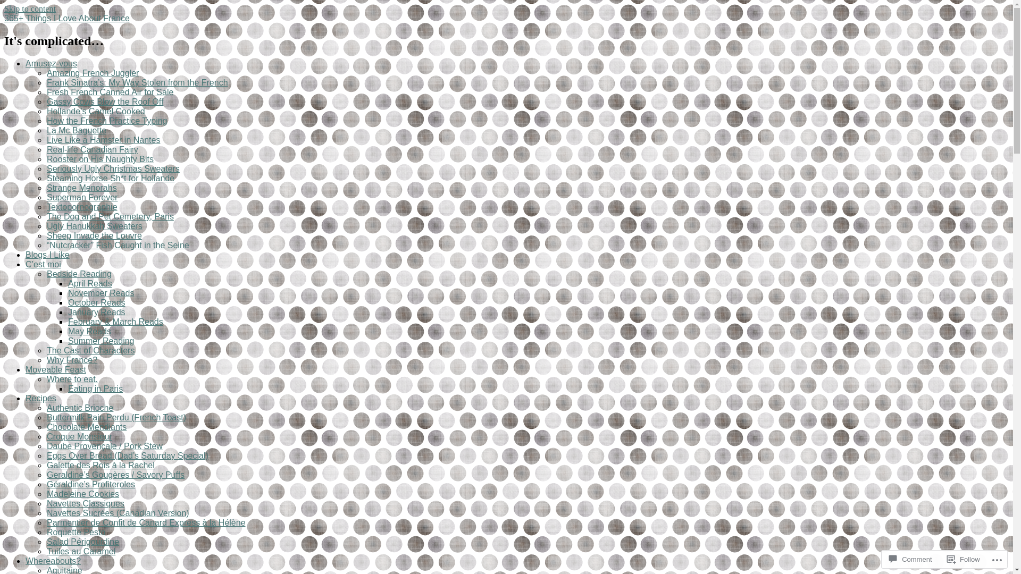  Describe the element at coordinates (93, 73) in the screenshot. I see `Amazing French Juggler` at that location.